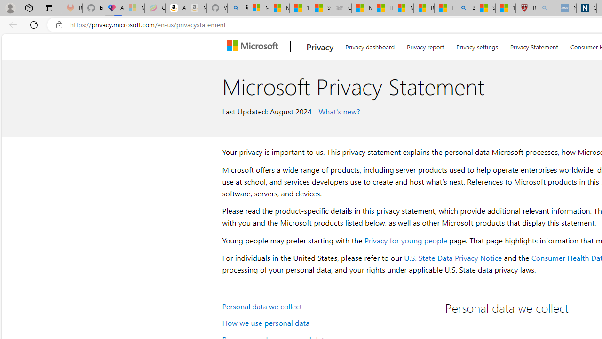 This screenshot has width=602, height=339. I want to click on U.S. State Data Privacy Notice, so click(452, 258).